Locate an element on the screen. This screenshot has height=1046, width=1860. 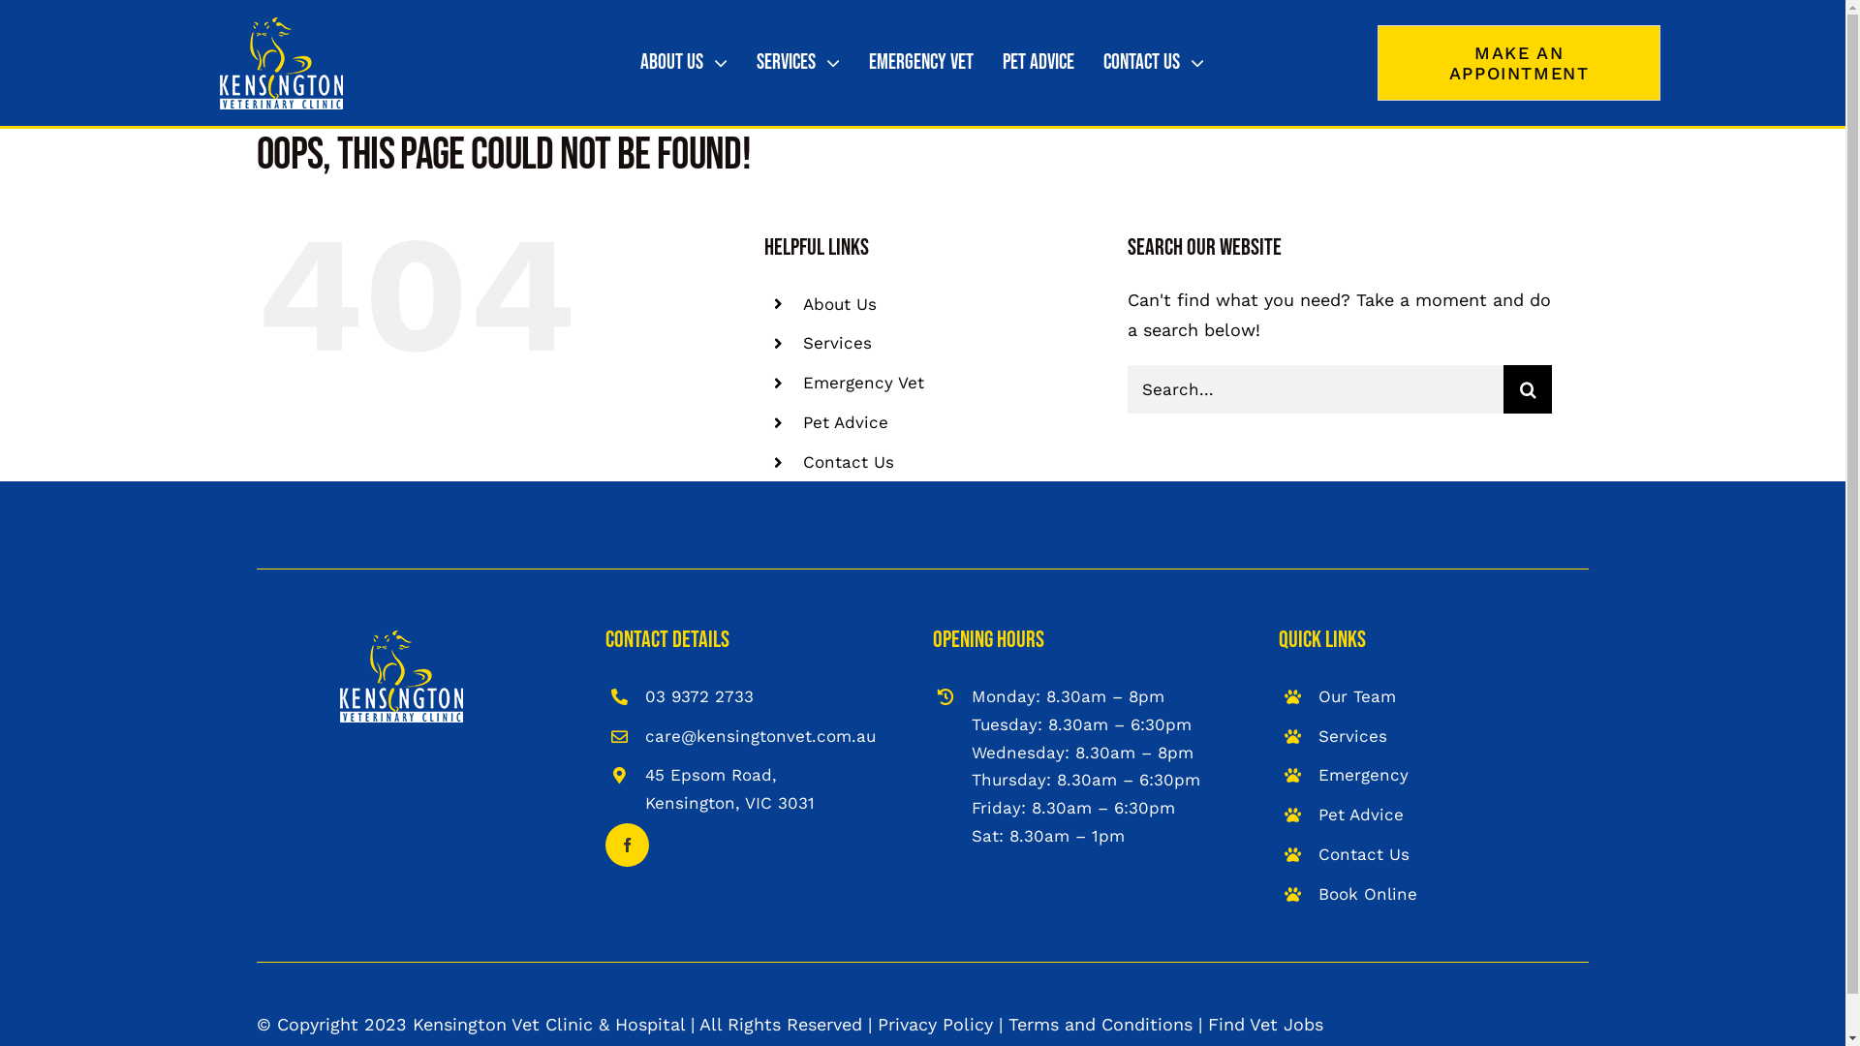
Contact Us is located at coordinates (849, 462).